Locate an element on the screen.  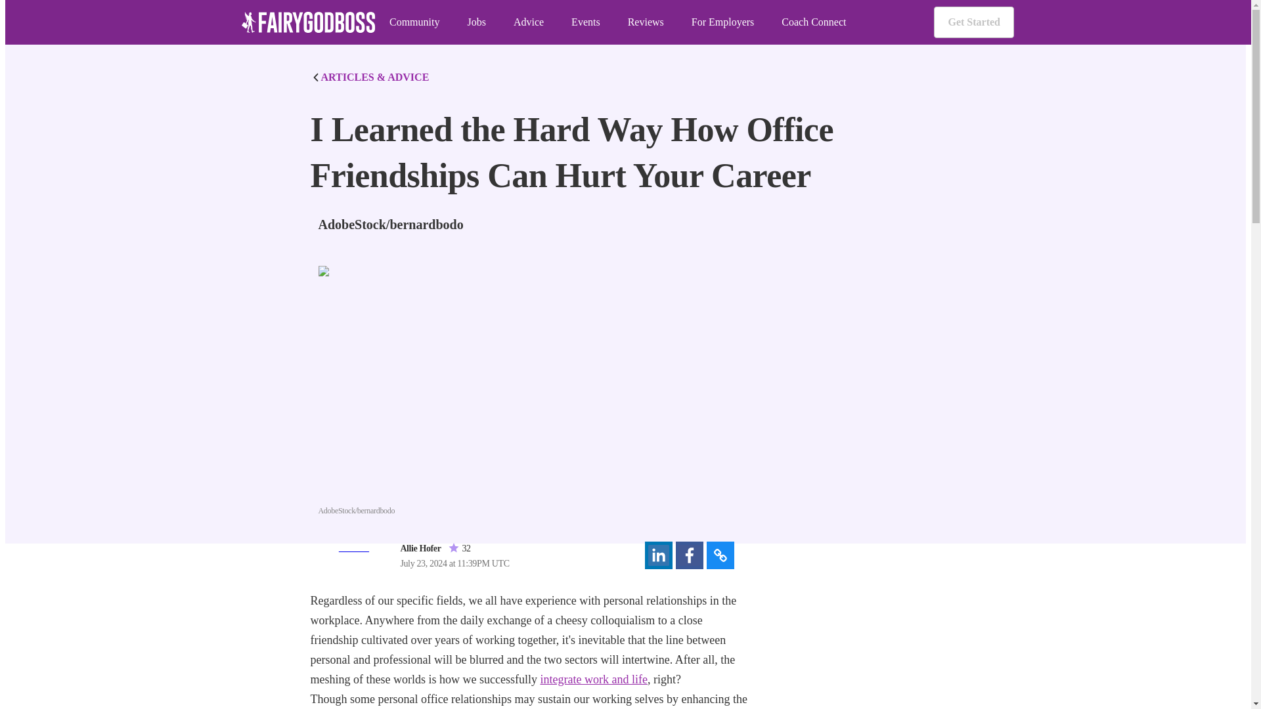
Events is located at coordinates (585, 22).